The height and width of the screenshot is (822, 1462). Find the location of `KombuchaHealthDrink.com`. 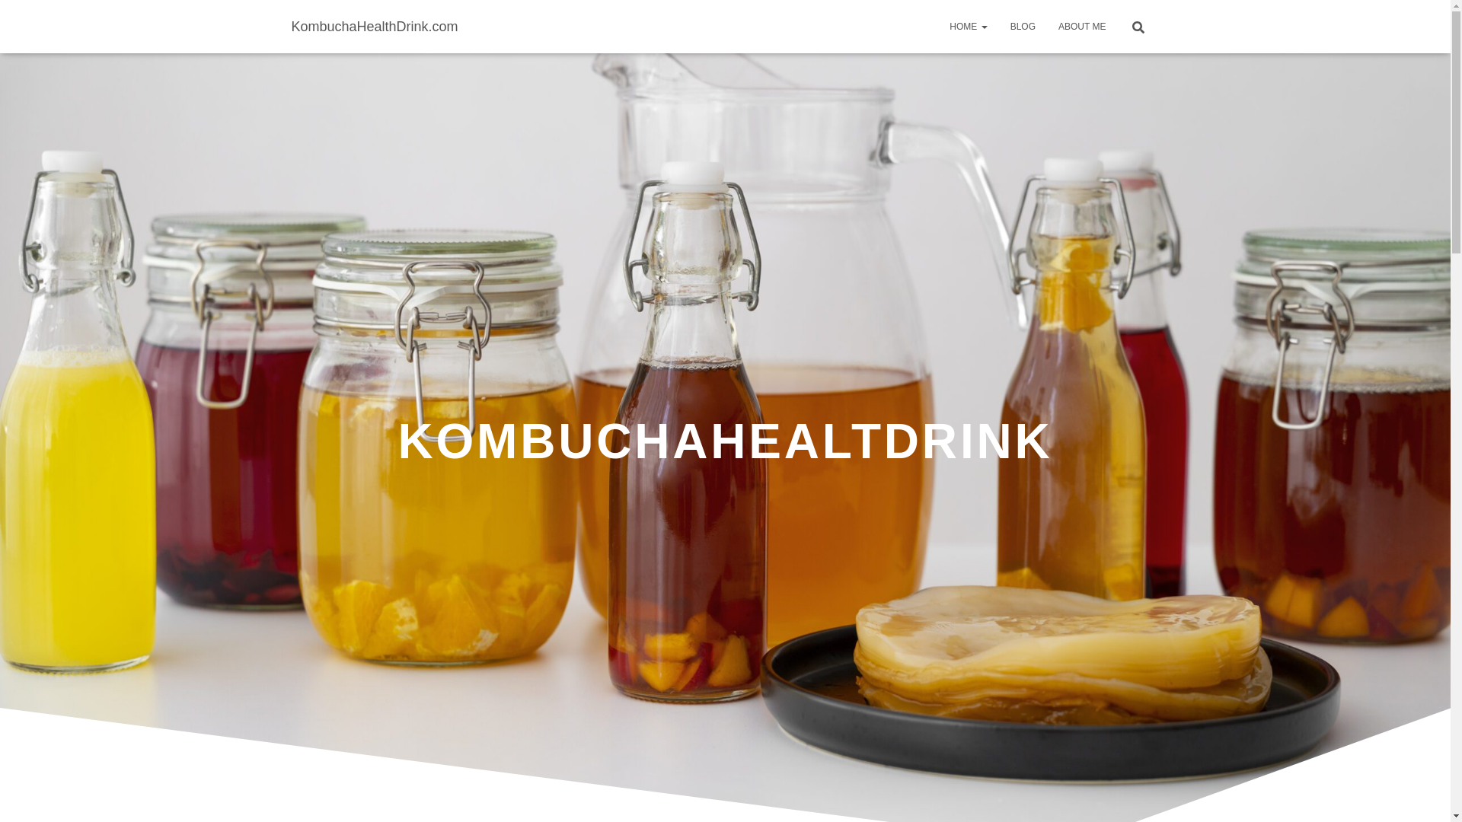

KombuchaHealthDrink.com is located at coordinates (375, 26).